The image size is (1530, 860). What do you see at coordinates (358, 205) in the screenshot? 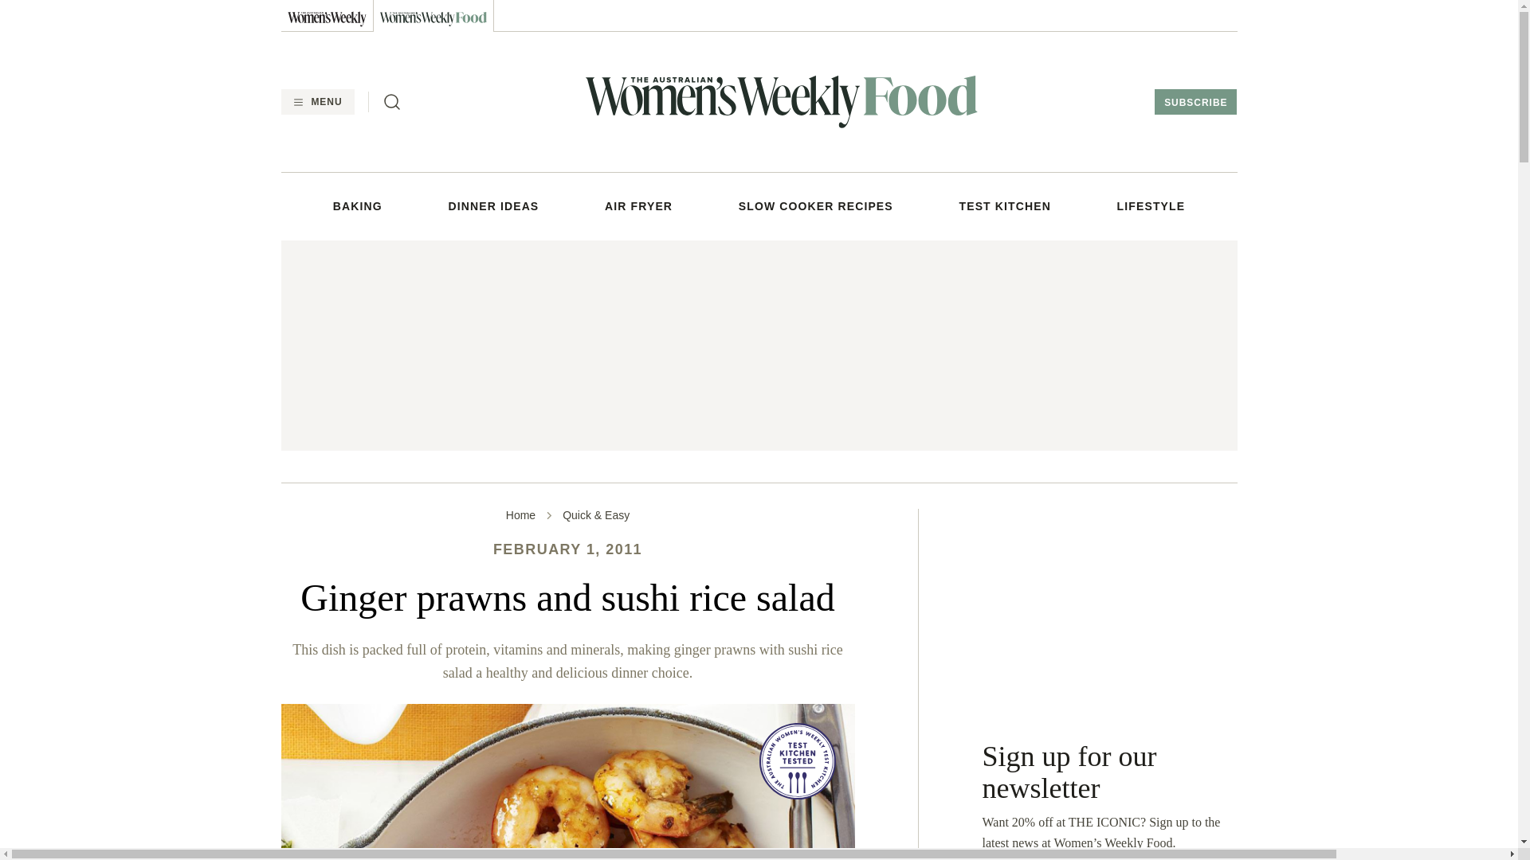
I see `BAKING` at bounding box center [358, 205].